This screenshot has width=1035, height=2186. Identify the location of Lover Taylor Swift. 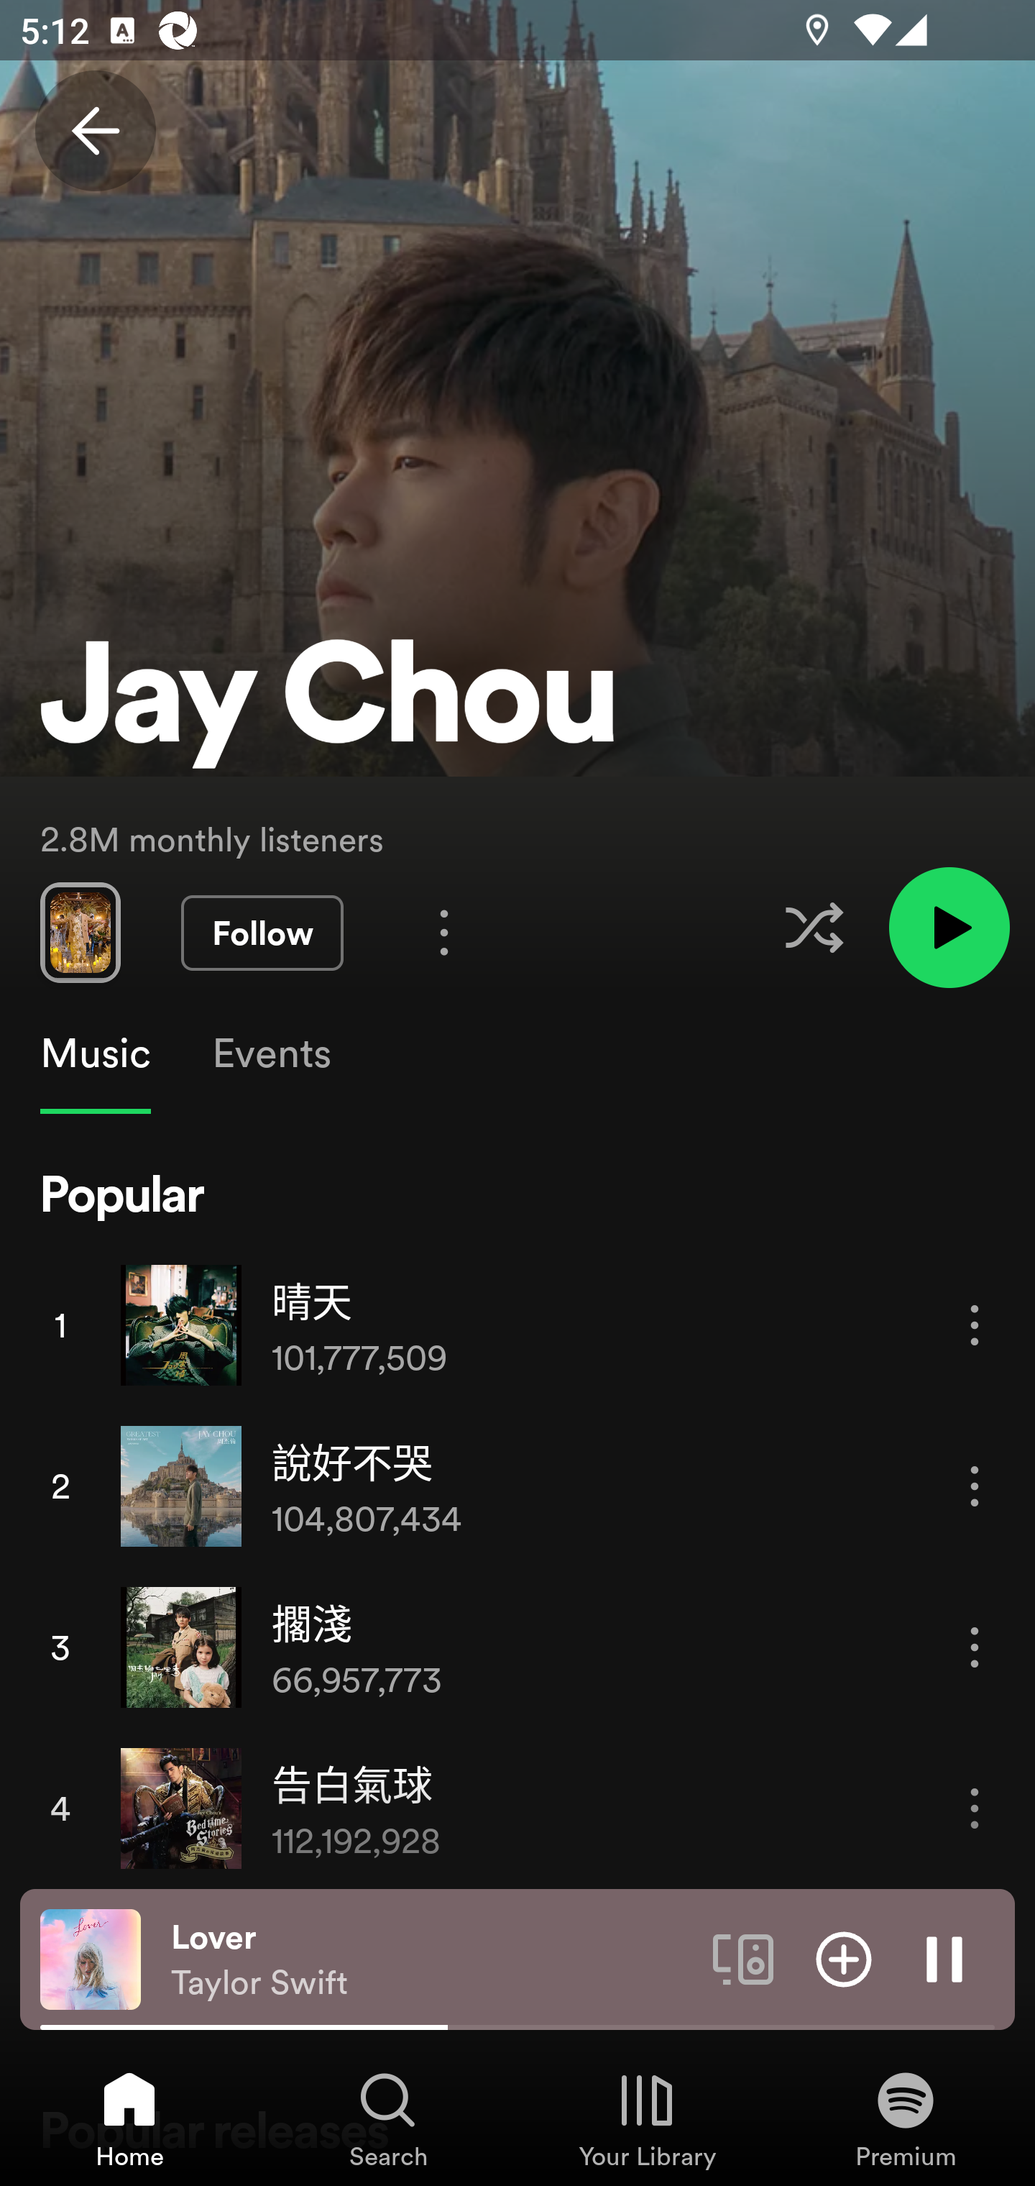
(431, 1959).